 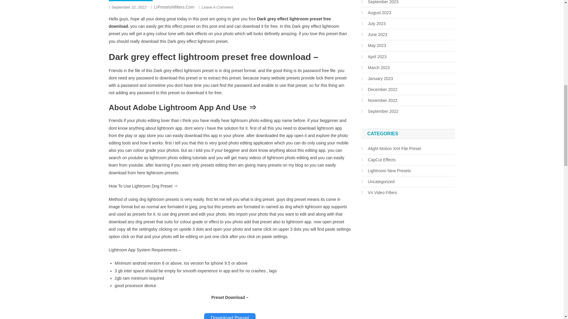 I want to click on Download Preset, so click(x=230, y=316).